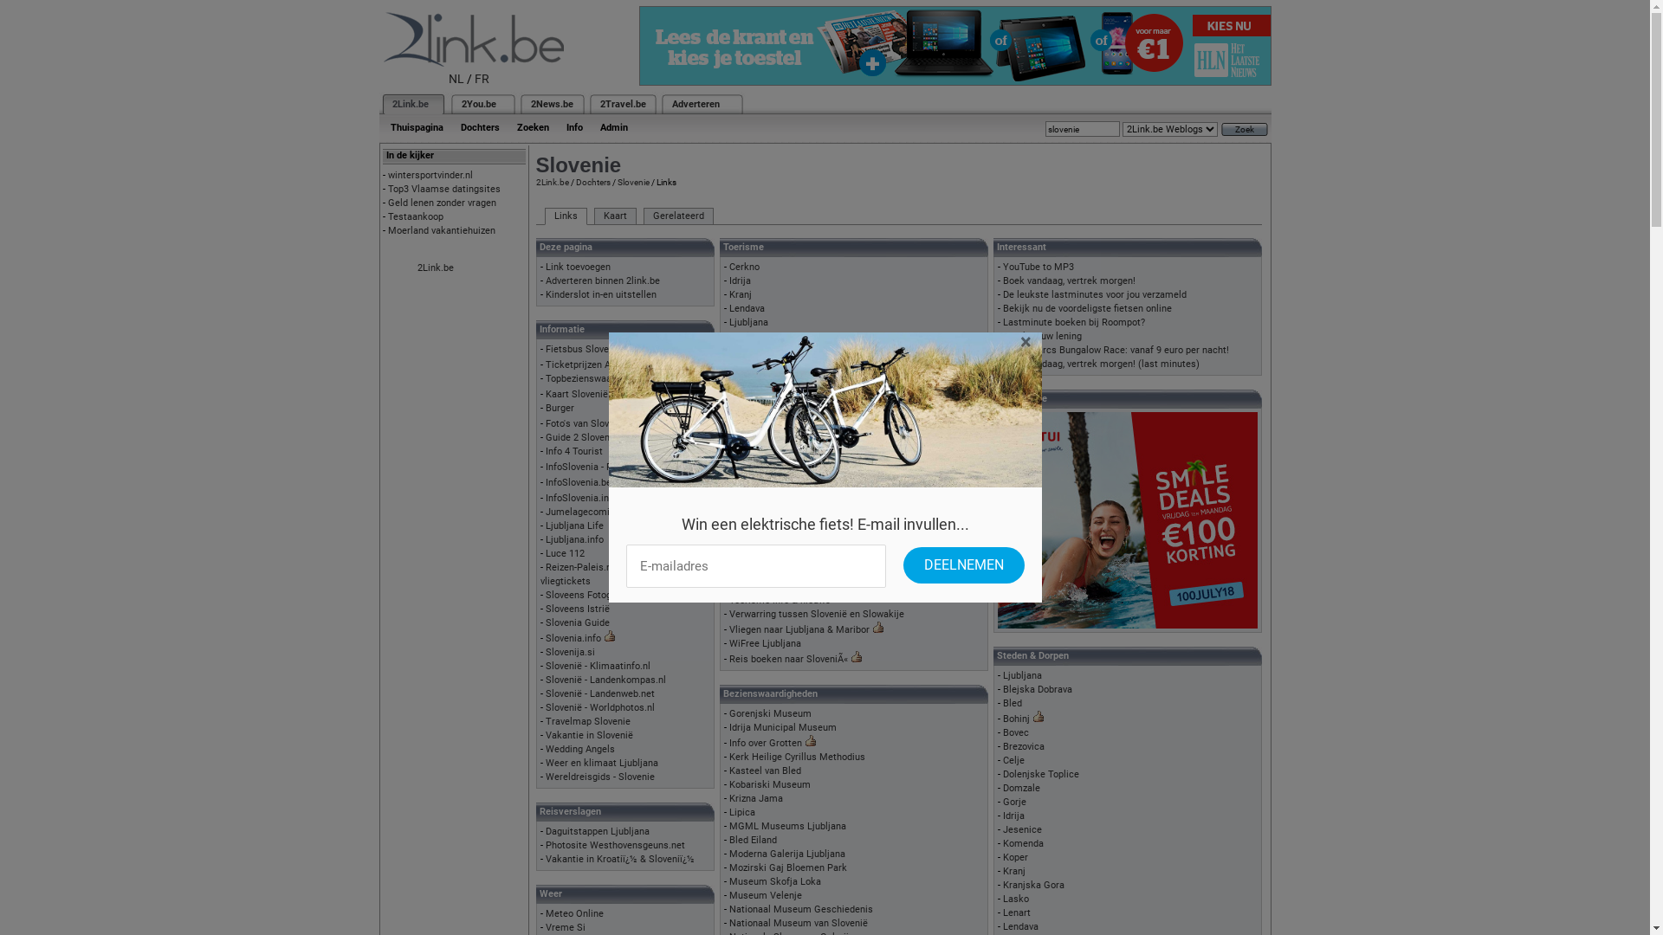 The height and width of the screenshot is (935, 1663). Describe the element at coordinates (610, 596) in the screenshot. I see `Sloveens Fotografisch Portaal` at that location.